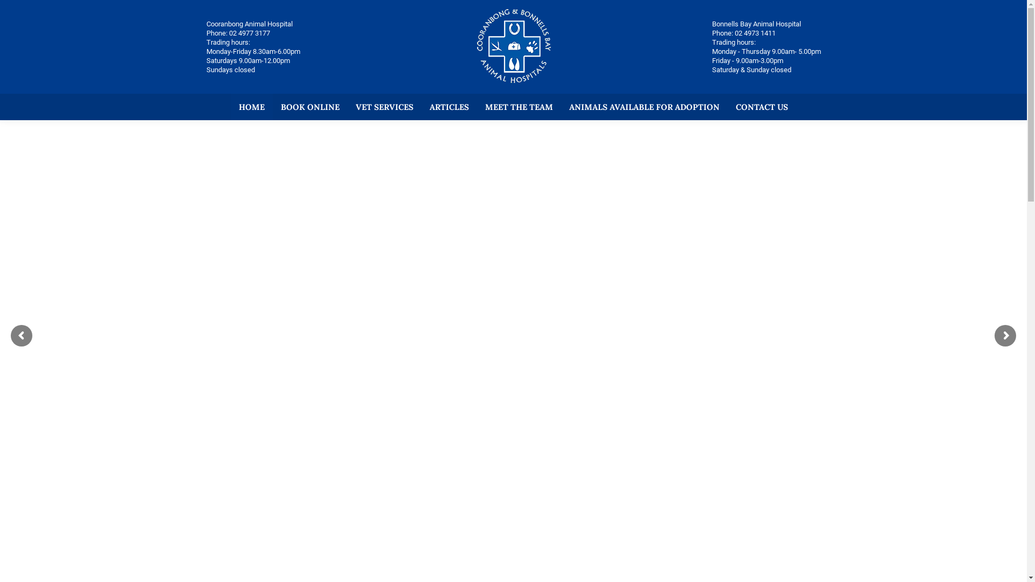  I want to click on CONTACT US, so click(762, 107).